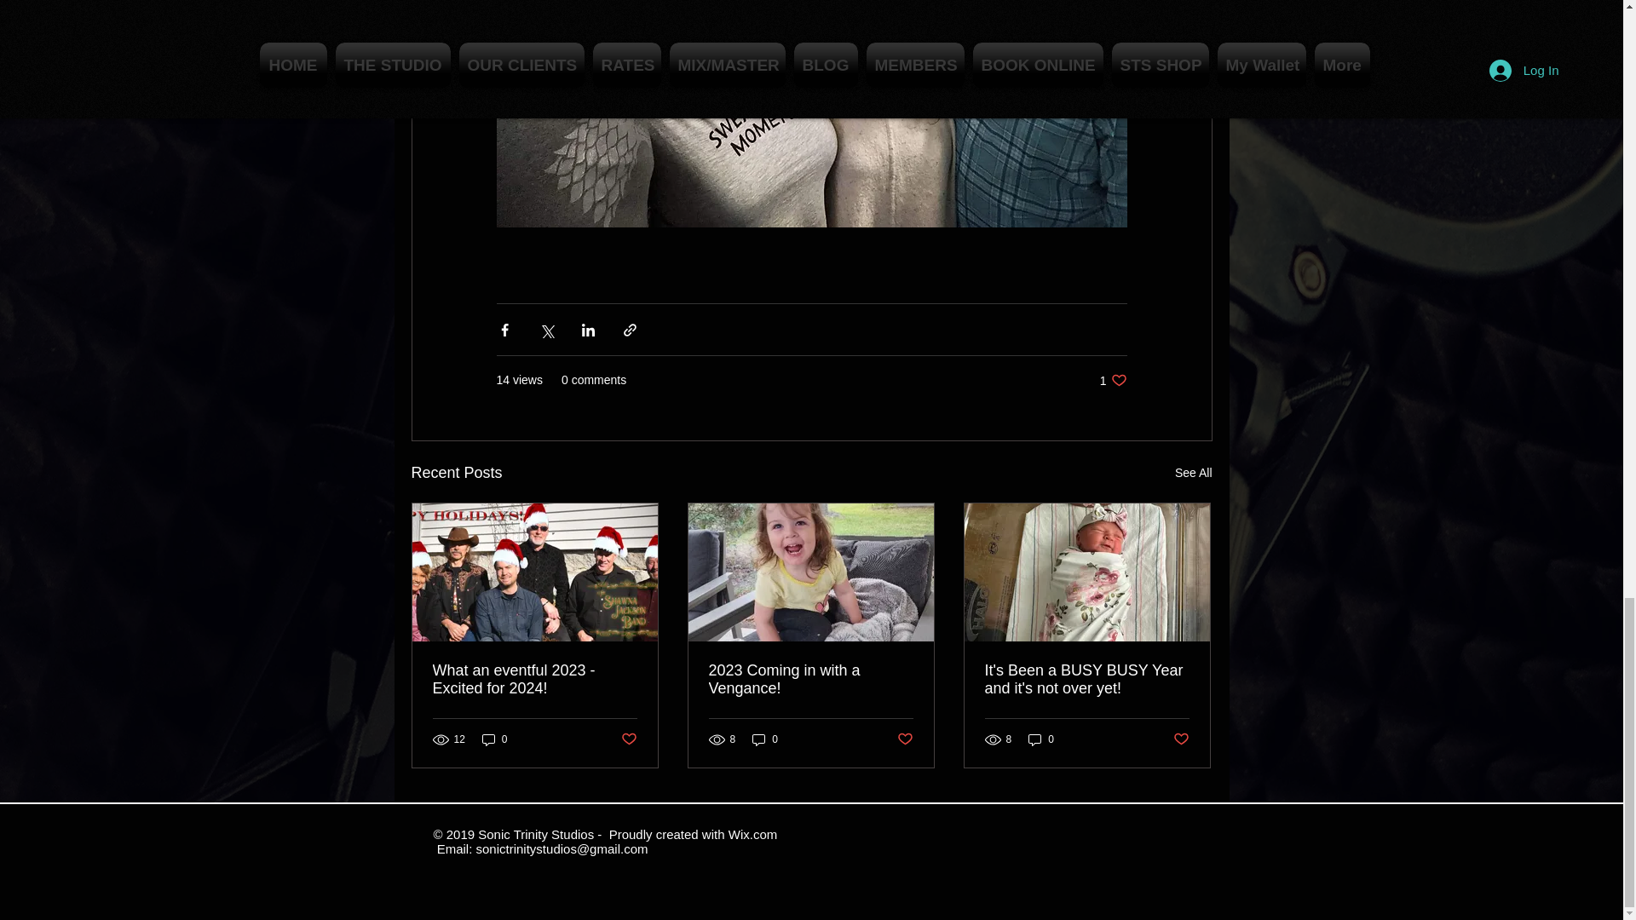 The height and width of the screenshot is (920, 1636). Describe the element at coordinates (905, 739) in the screenshot. I see `Post not marked as liked` at that location.